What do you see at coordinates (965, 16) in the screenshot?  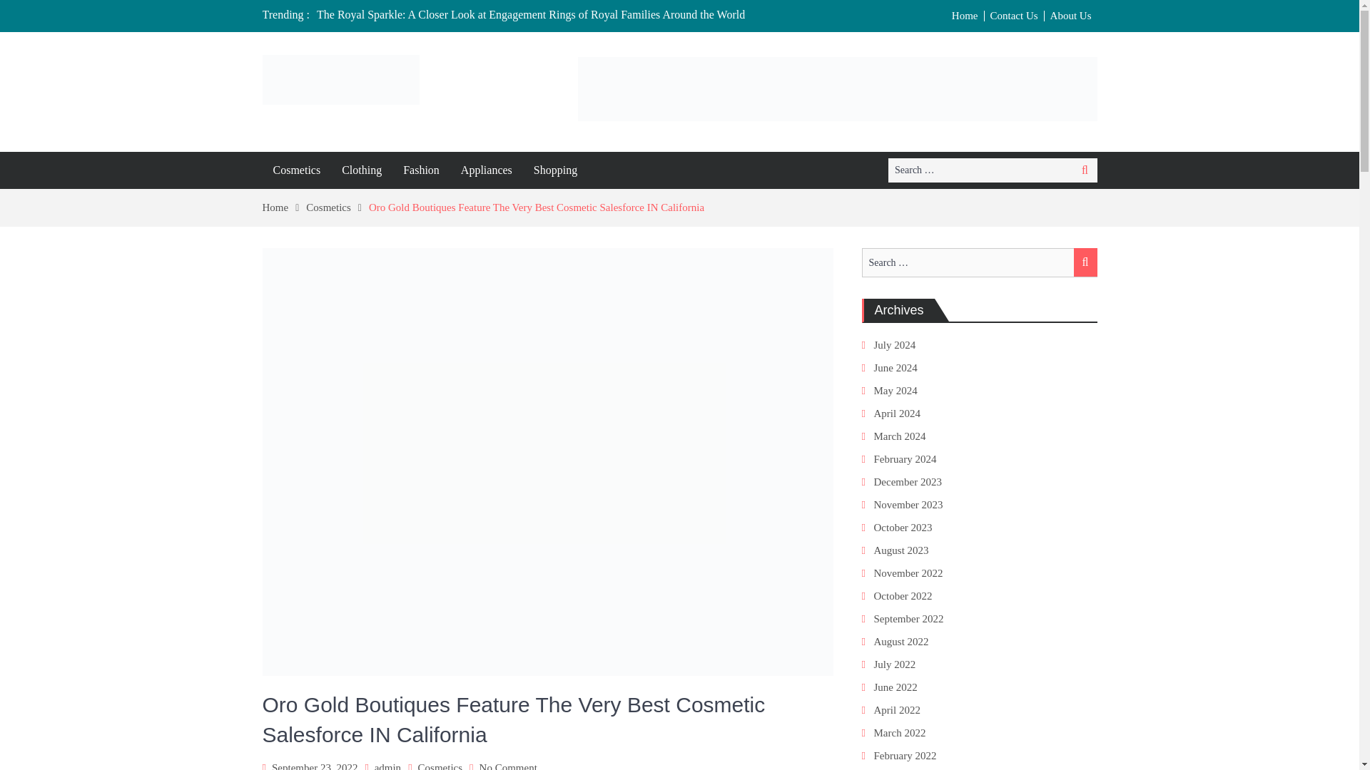 I see `Home` at bounding box center [965, 16].